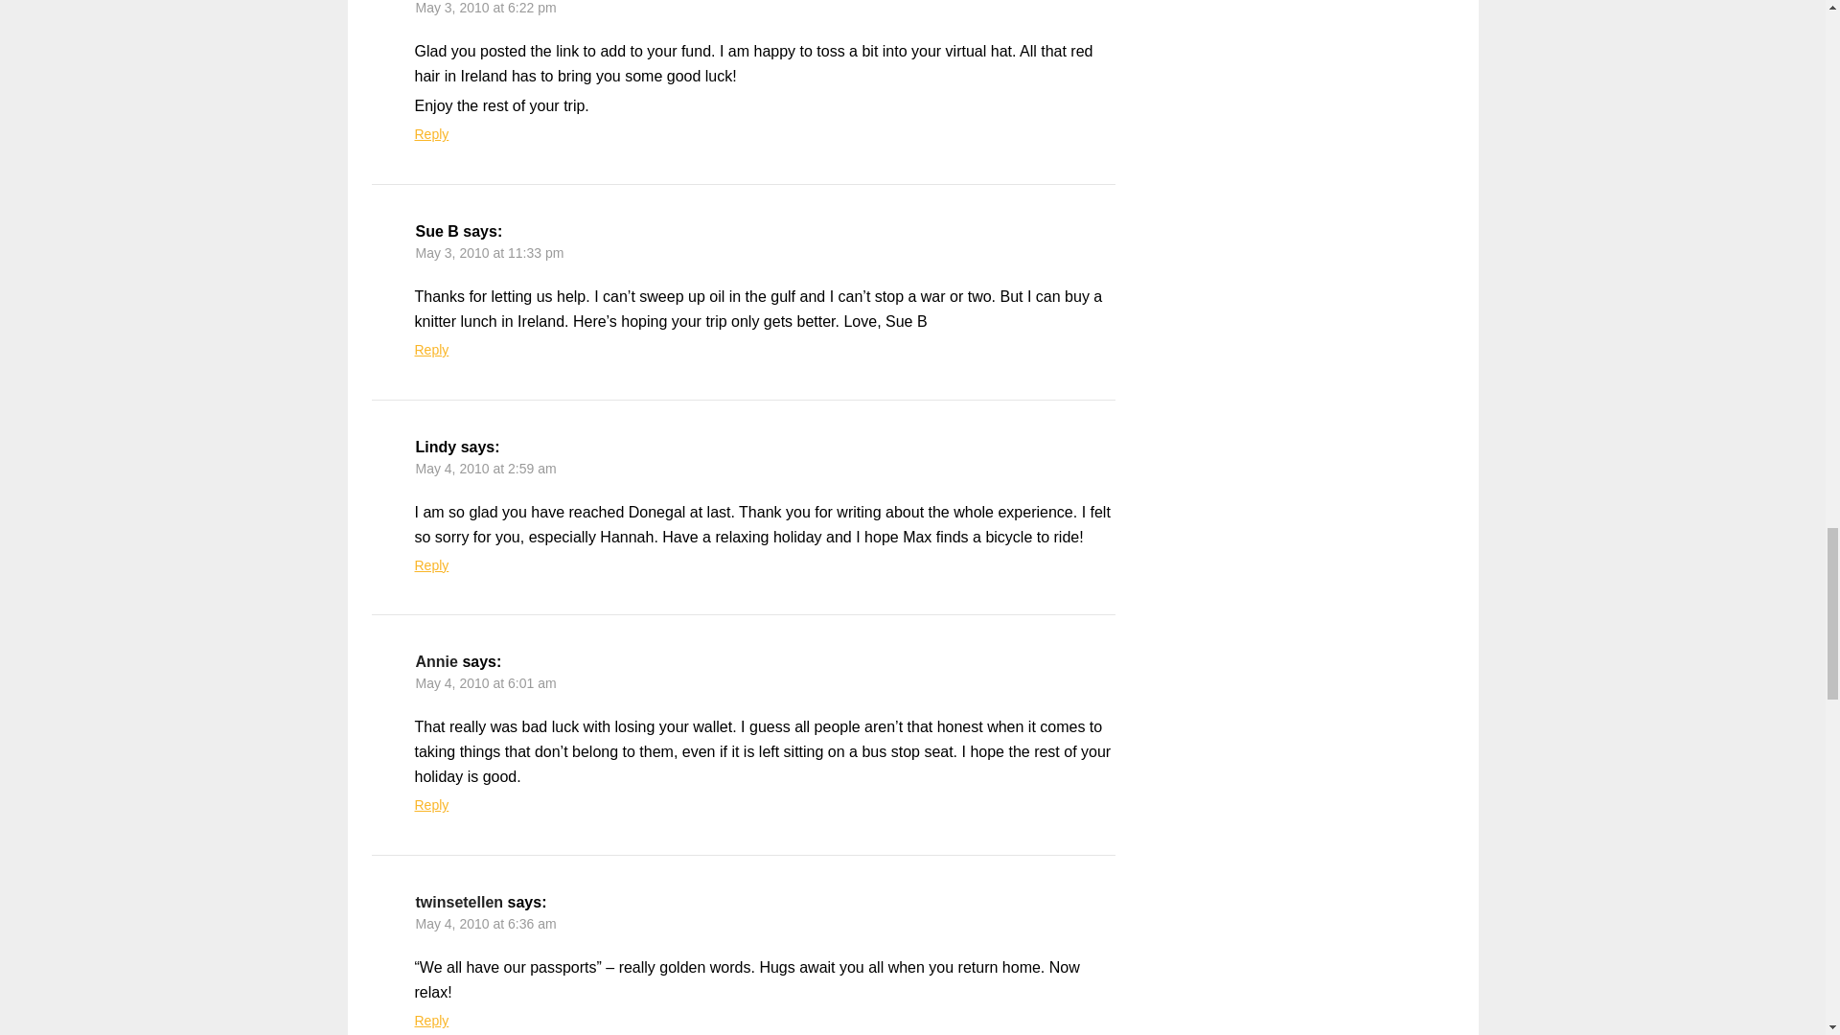 Image resolution: width=1840 pixels, height=1035 pixels. What do you see at coordinates (431, 804) in the screenshot?
I see `Reply` at bounding box center [431, 804].